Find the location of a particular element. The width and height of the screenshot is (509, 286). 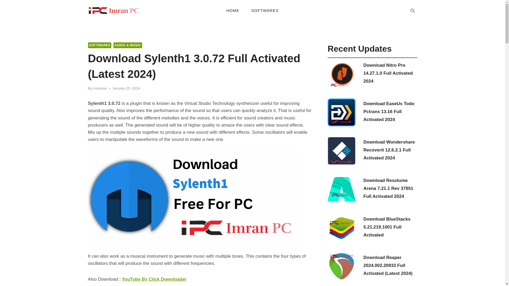

cracksss is located at coordinates (100, 88).